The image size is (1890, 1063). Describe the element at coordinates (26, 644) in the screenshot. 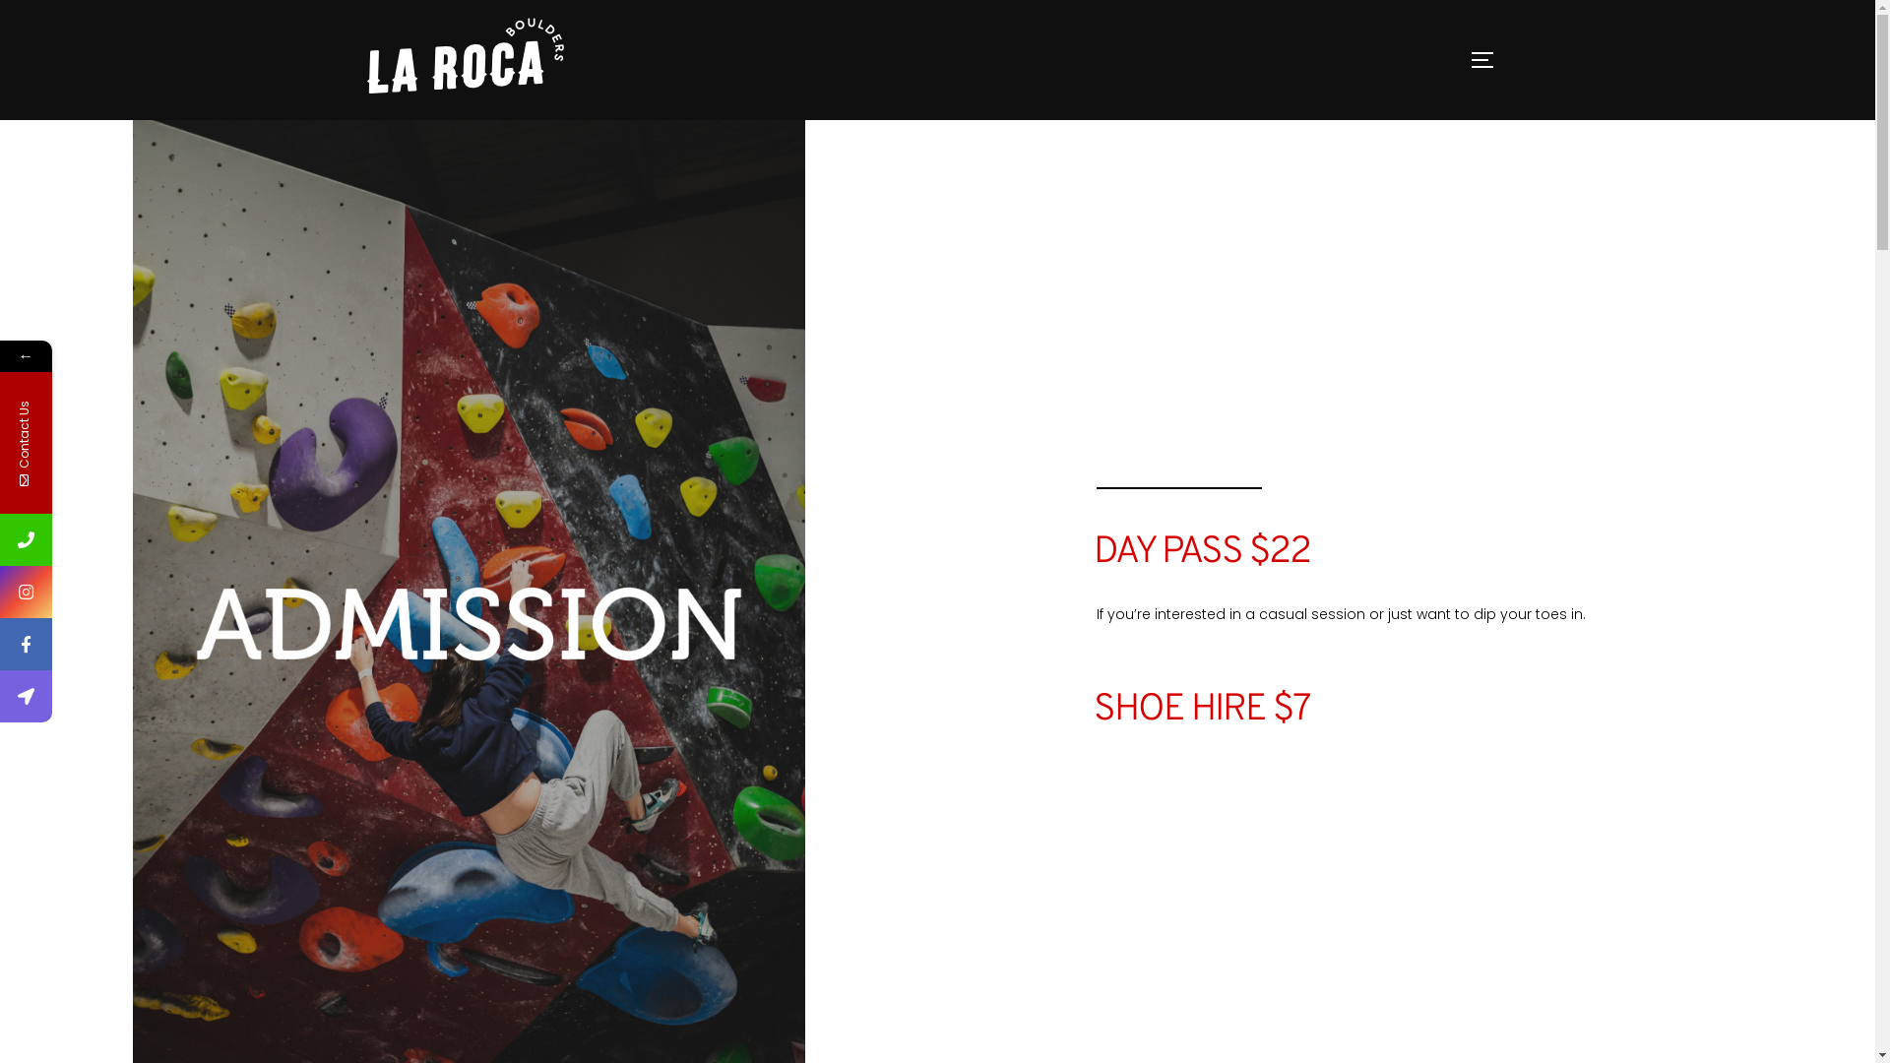

I see `https://www.facebook.com/profile.php?id=100046352926651` at that location.